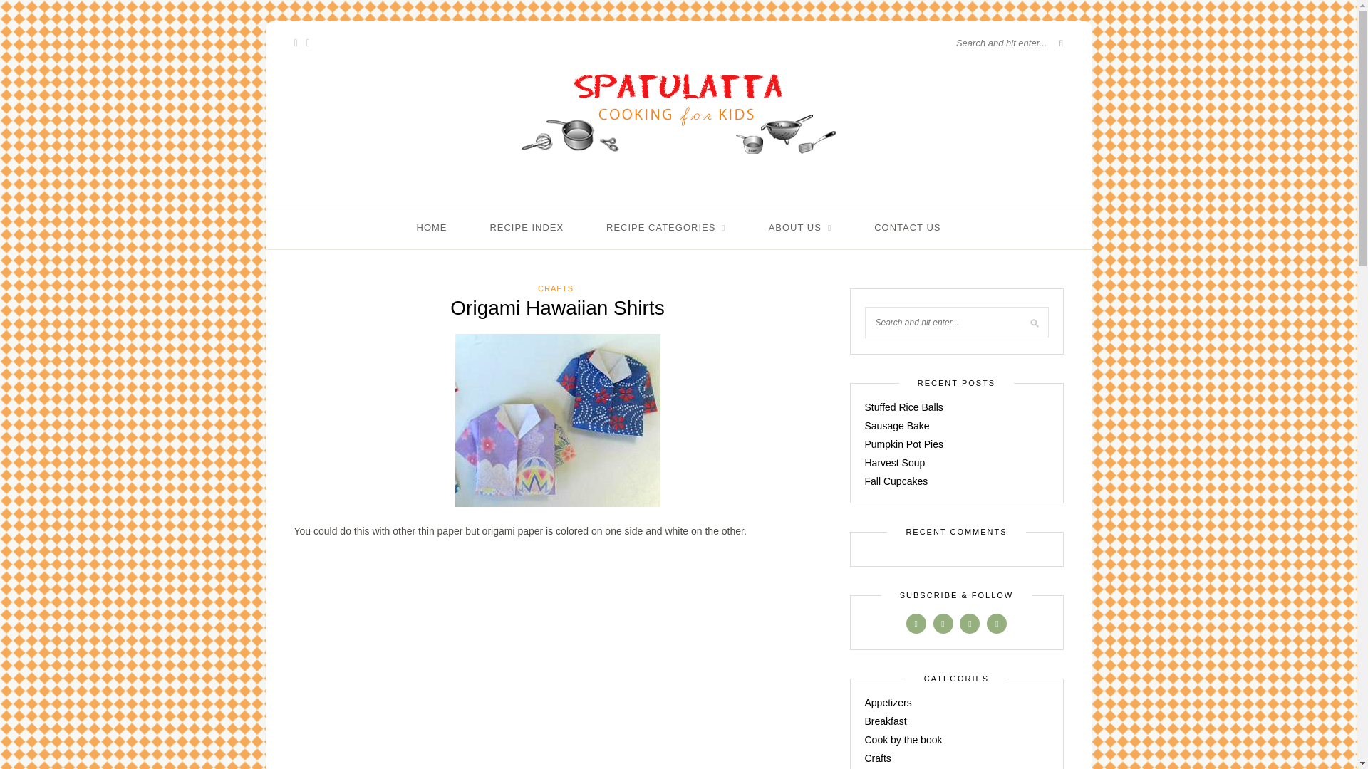  I want to click on CONTACT US, so click(907, 228).